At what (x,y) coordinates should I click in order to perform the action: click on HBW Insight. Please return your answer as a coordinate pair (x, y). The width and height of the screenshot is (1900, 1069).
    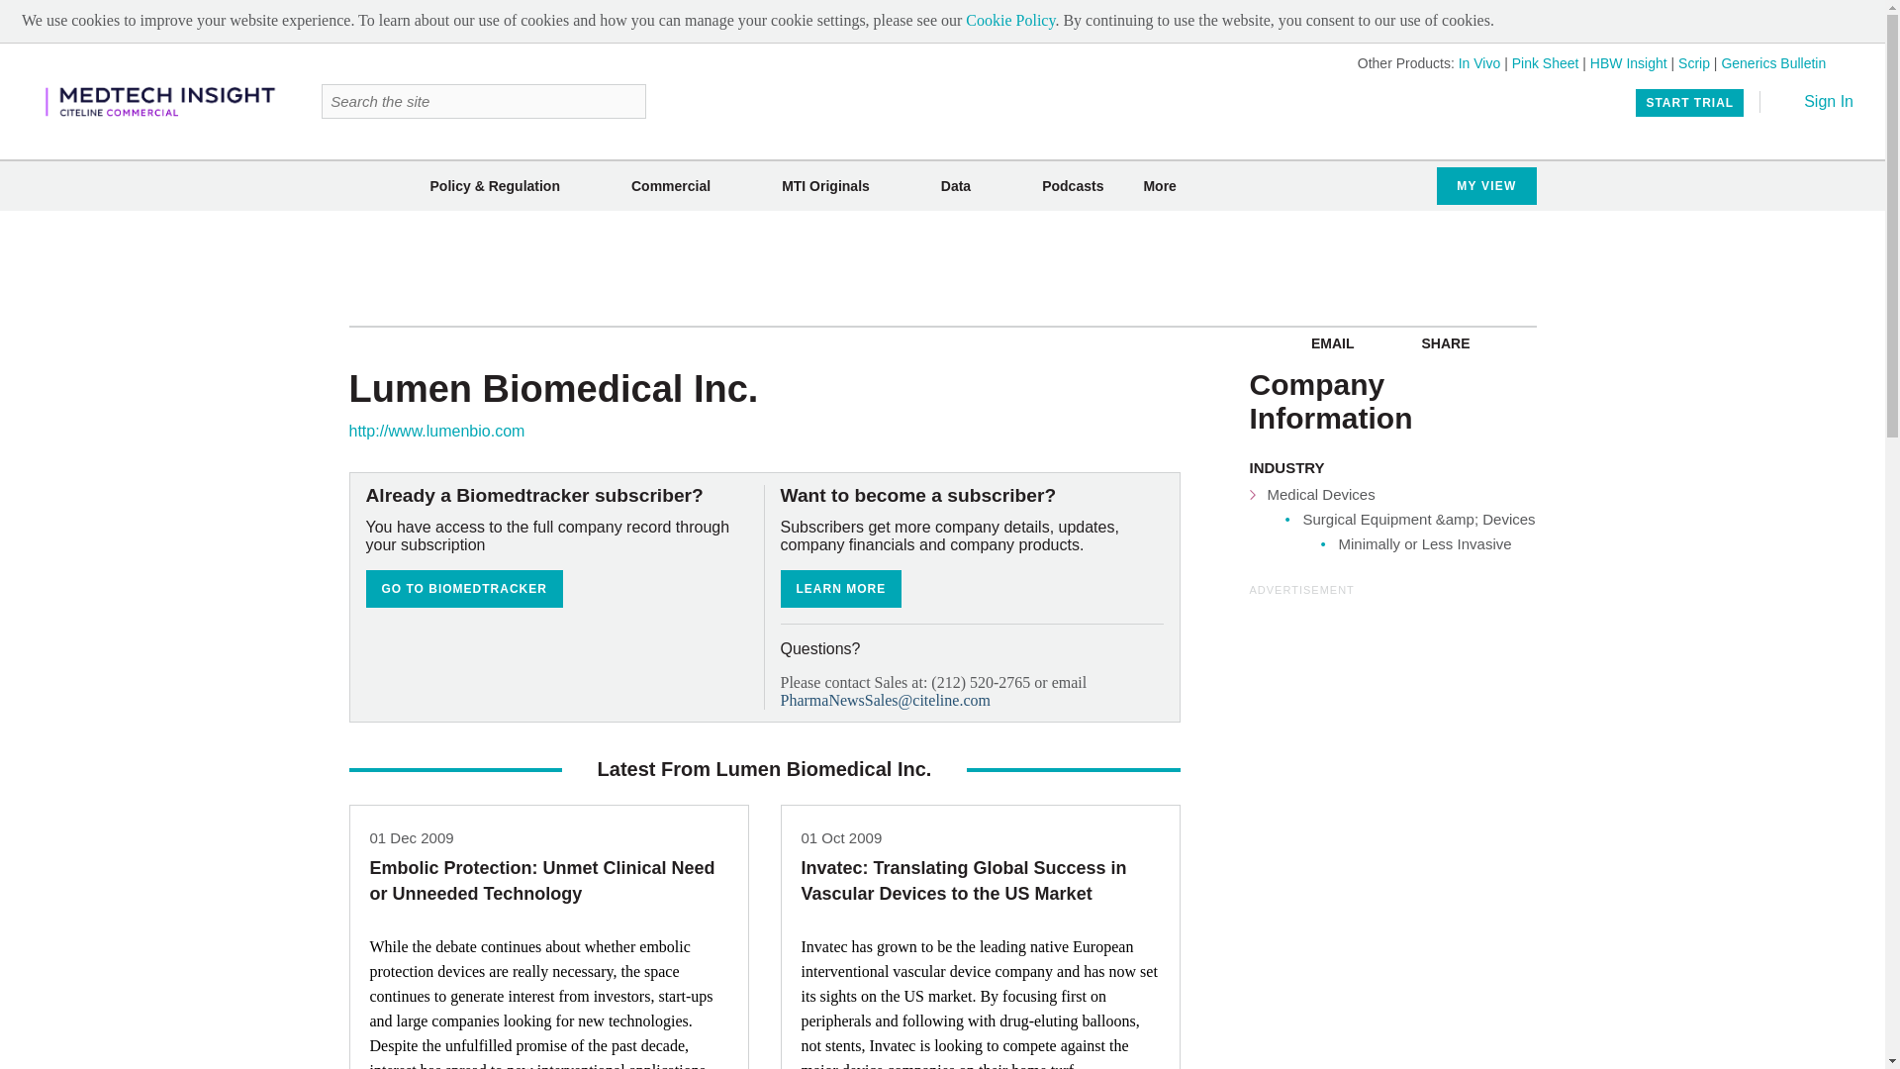
    Looking at the image, I should click on (1629, 63).